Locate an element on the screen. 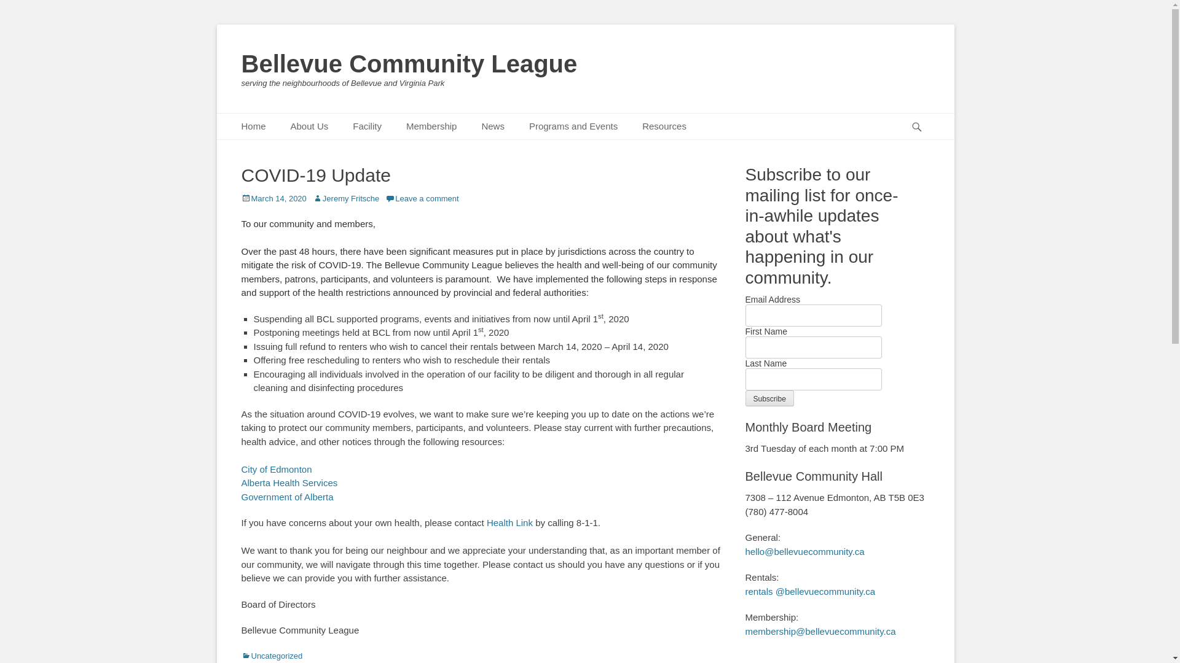  City of Edmonton is located at coordinates (276, 469).